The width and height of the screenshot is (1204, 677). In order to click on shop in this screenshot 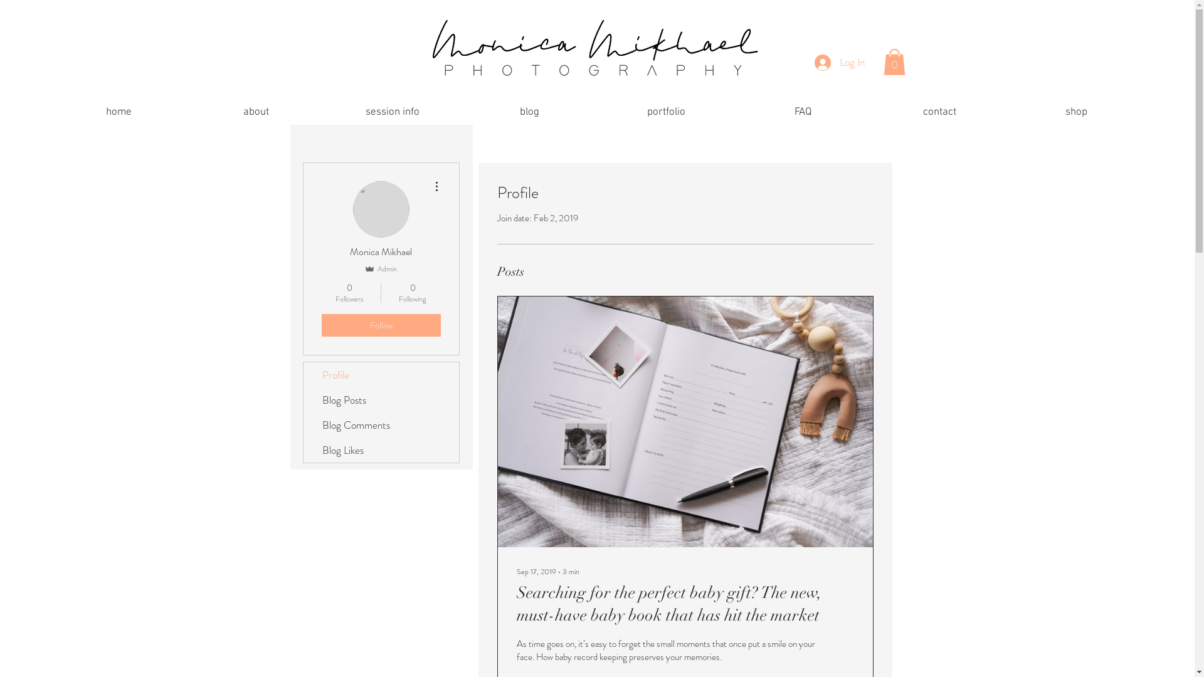, I will do `click(1076, 113)`.